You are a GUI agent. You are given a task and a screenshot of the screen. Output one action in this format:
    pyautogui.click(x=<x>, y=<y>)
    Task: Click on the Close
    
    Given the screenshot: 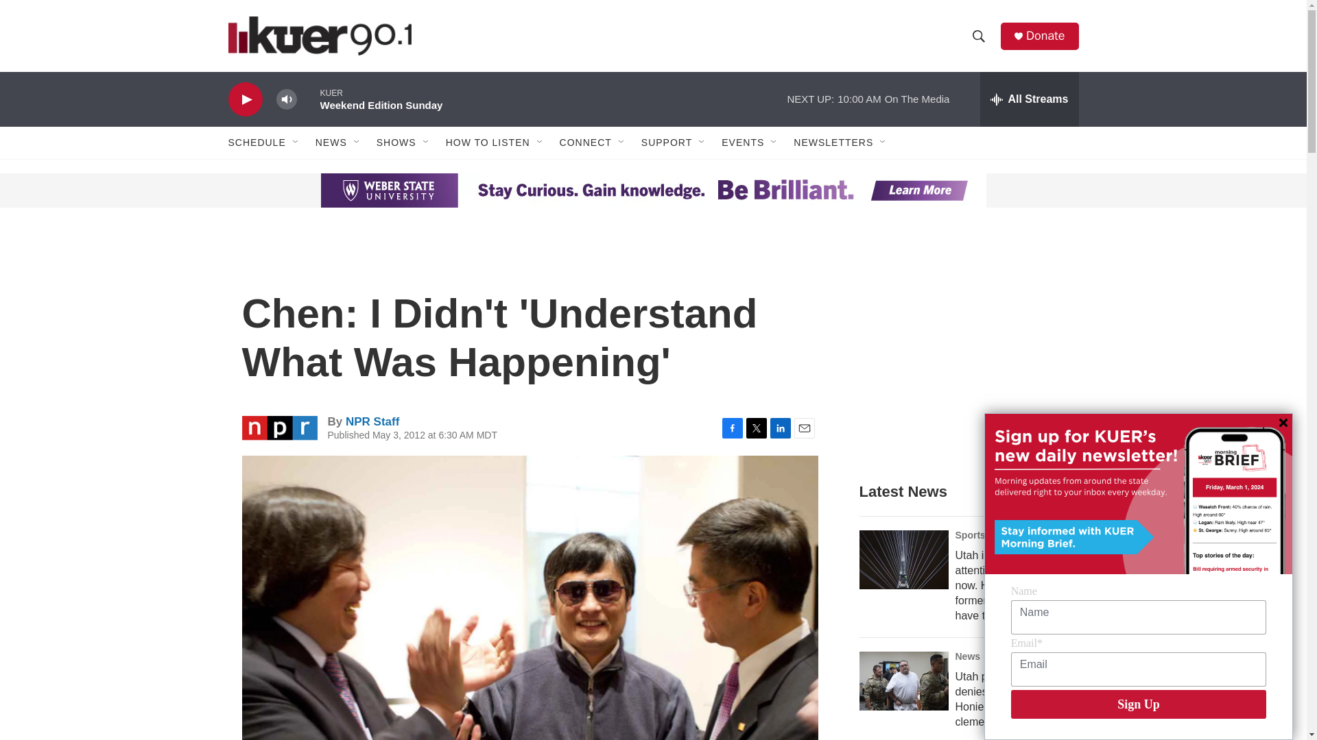 What is the action you would take?
    pyautogui.click(x=1283, y=423)
    